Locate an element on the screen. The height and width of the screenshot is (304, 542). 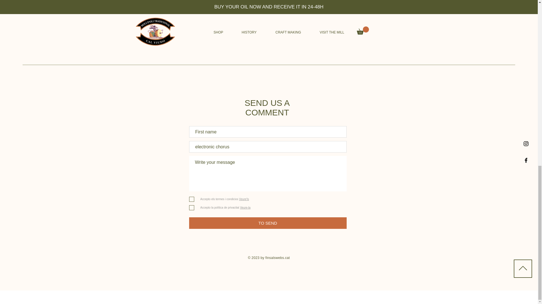
Veure'ls is located at coordinates (243, 199).